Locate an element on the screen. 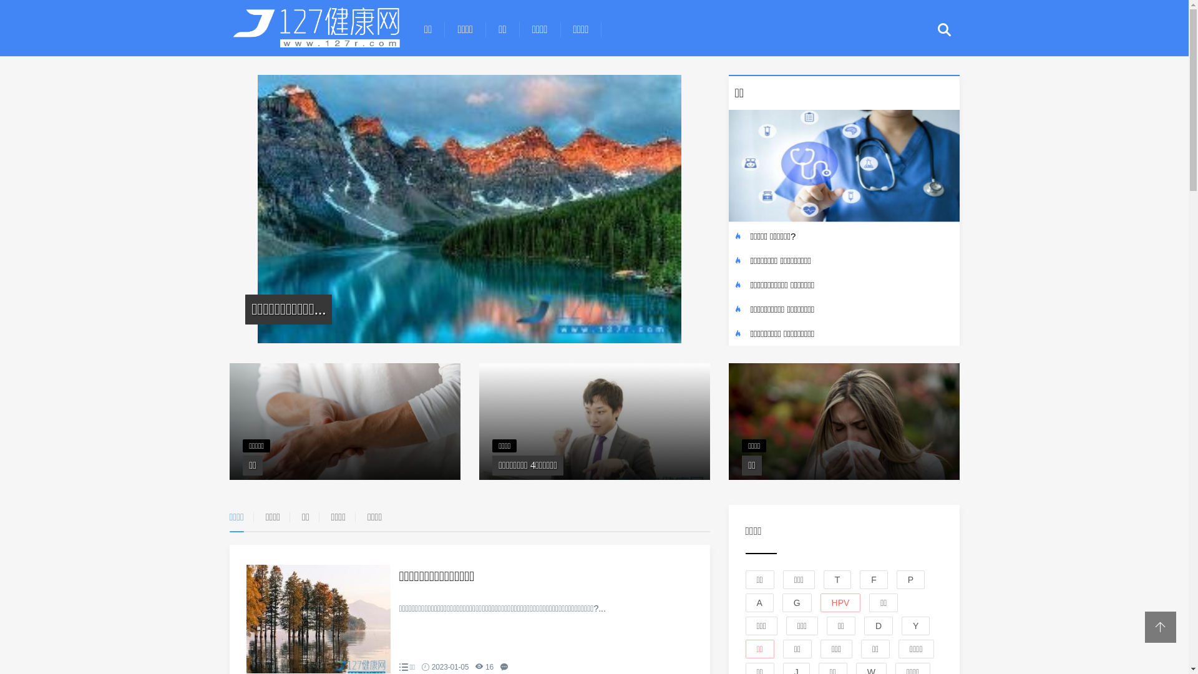 The image size is (1198, 674). P is located at coordinates (911, 580).